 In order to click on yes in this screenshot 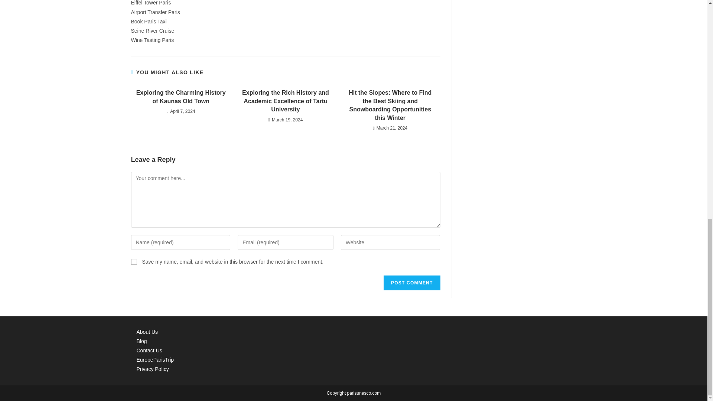, I will do `click(134, 261)`.